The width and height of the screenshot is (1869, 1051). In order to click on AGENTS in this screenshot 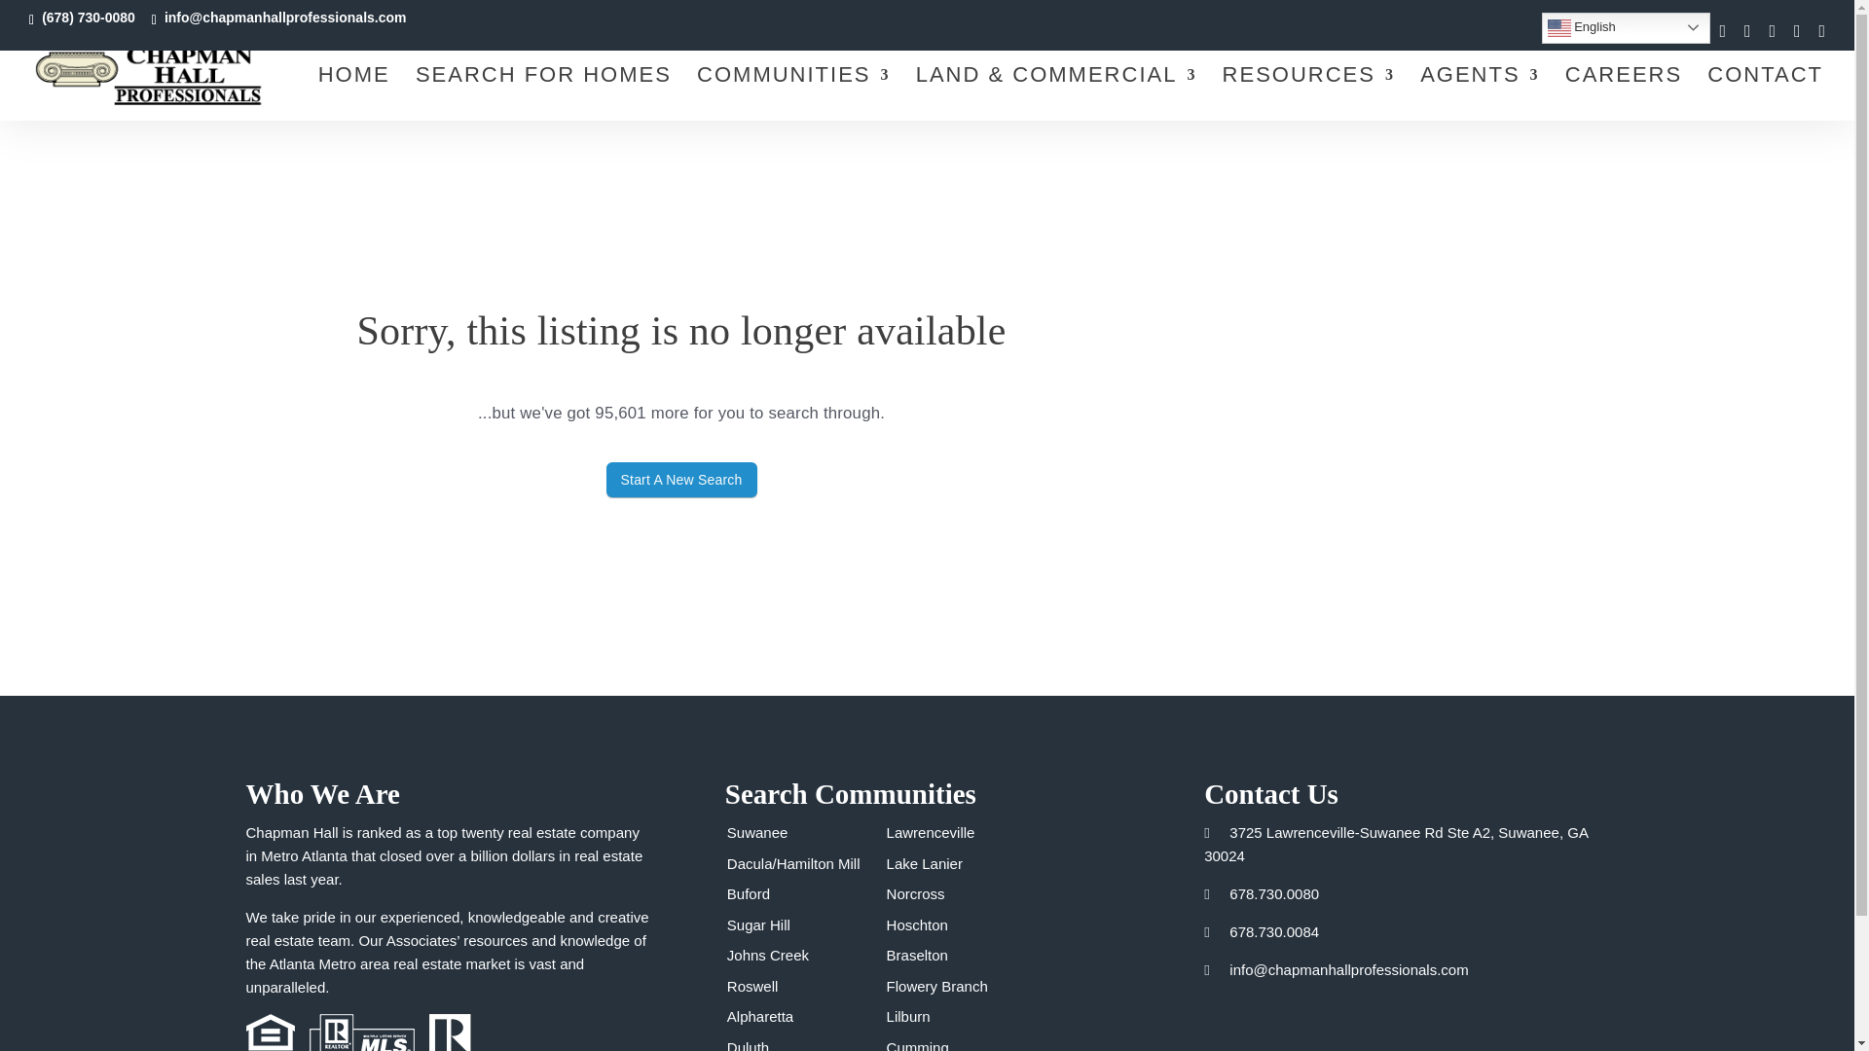, I will do `click(1480, 94)`.